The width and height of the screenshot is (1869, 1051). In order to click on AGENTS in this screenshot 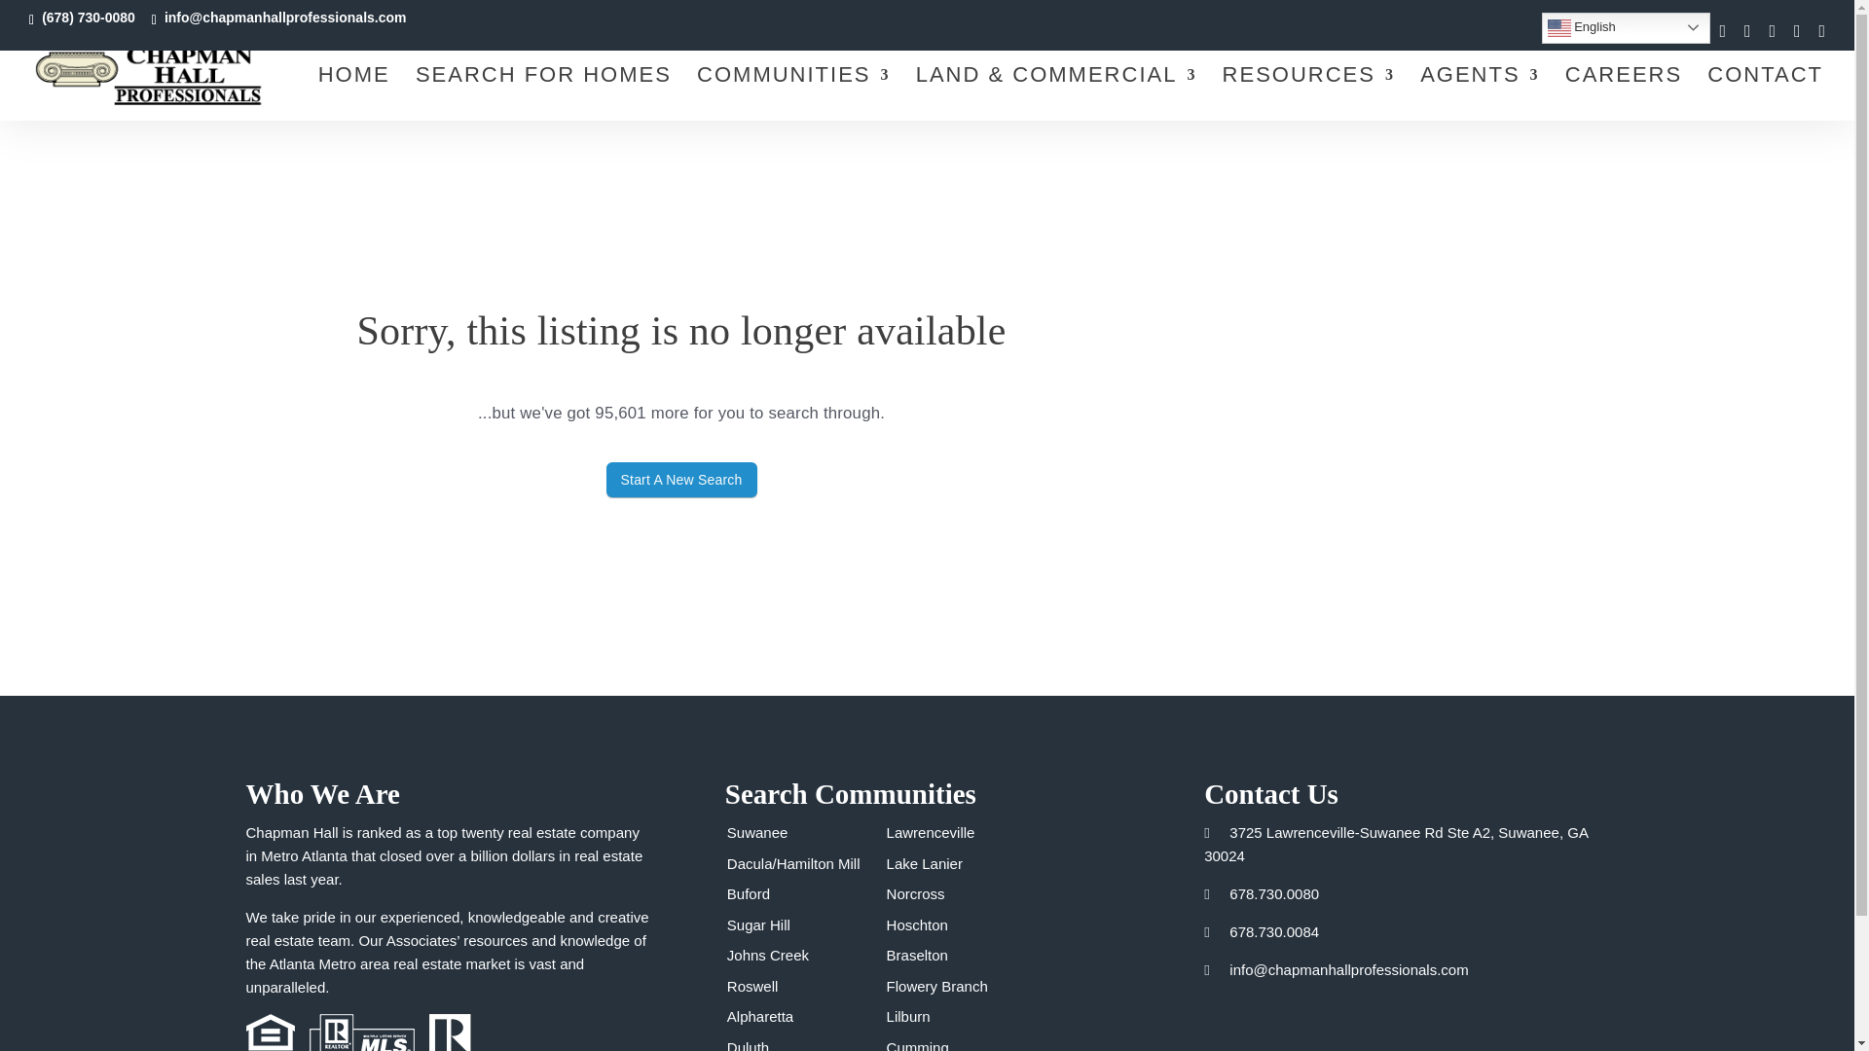, I will do `click(1480, 94)`.